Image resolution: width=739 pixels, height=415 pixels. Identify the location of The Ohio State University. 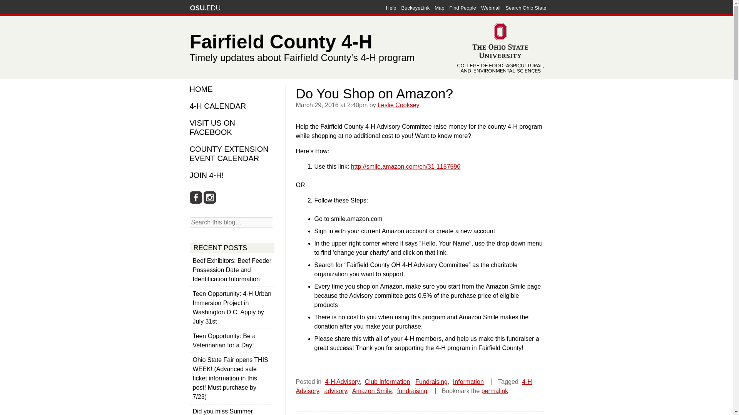
(205, 8).